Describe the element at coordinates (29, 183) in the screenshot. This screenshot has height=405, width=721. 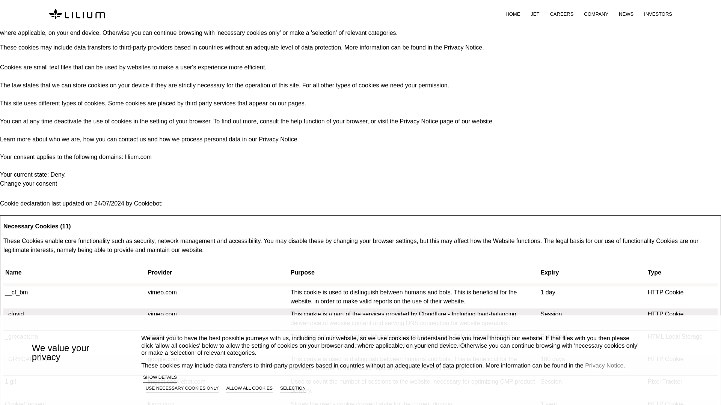
I see `Change your consent` at that location.